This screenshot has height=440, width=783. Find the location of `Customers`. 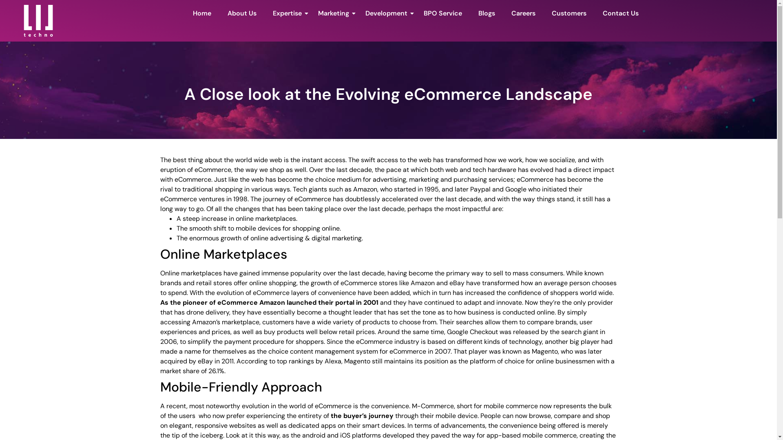

Customers is located at coordinates (569, 14).